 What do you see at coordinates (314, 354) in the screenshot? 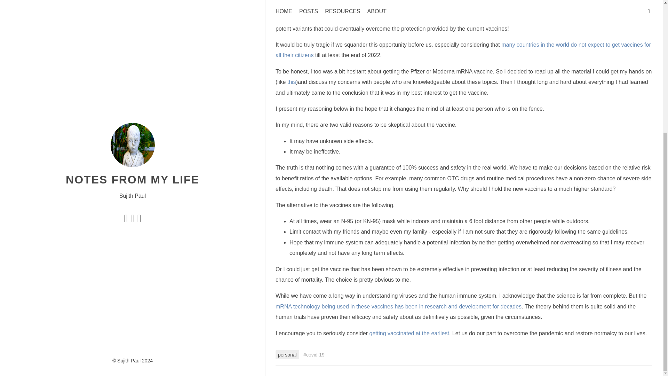
I see `covid-19` at bounding box center [314, 354].